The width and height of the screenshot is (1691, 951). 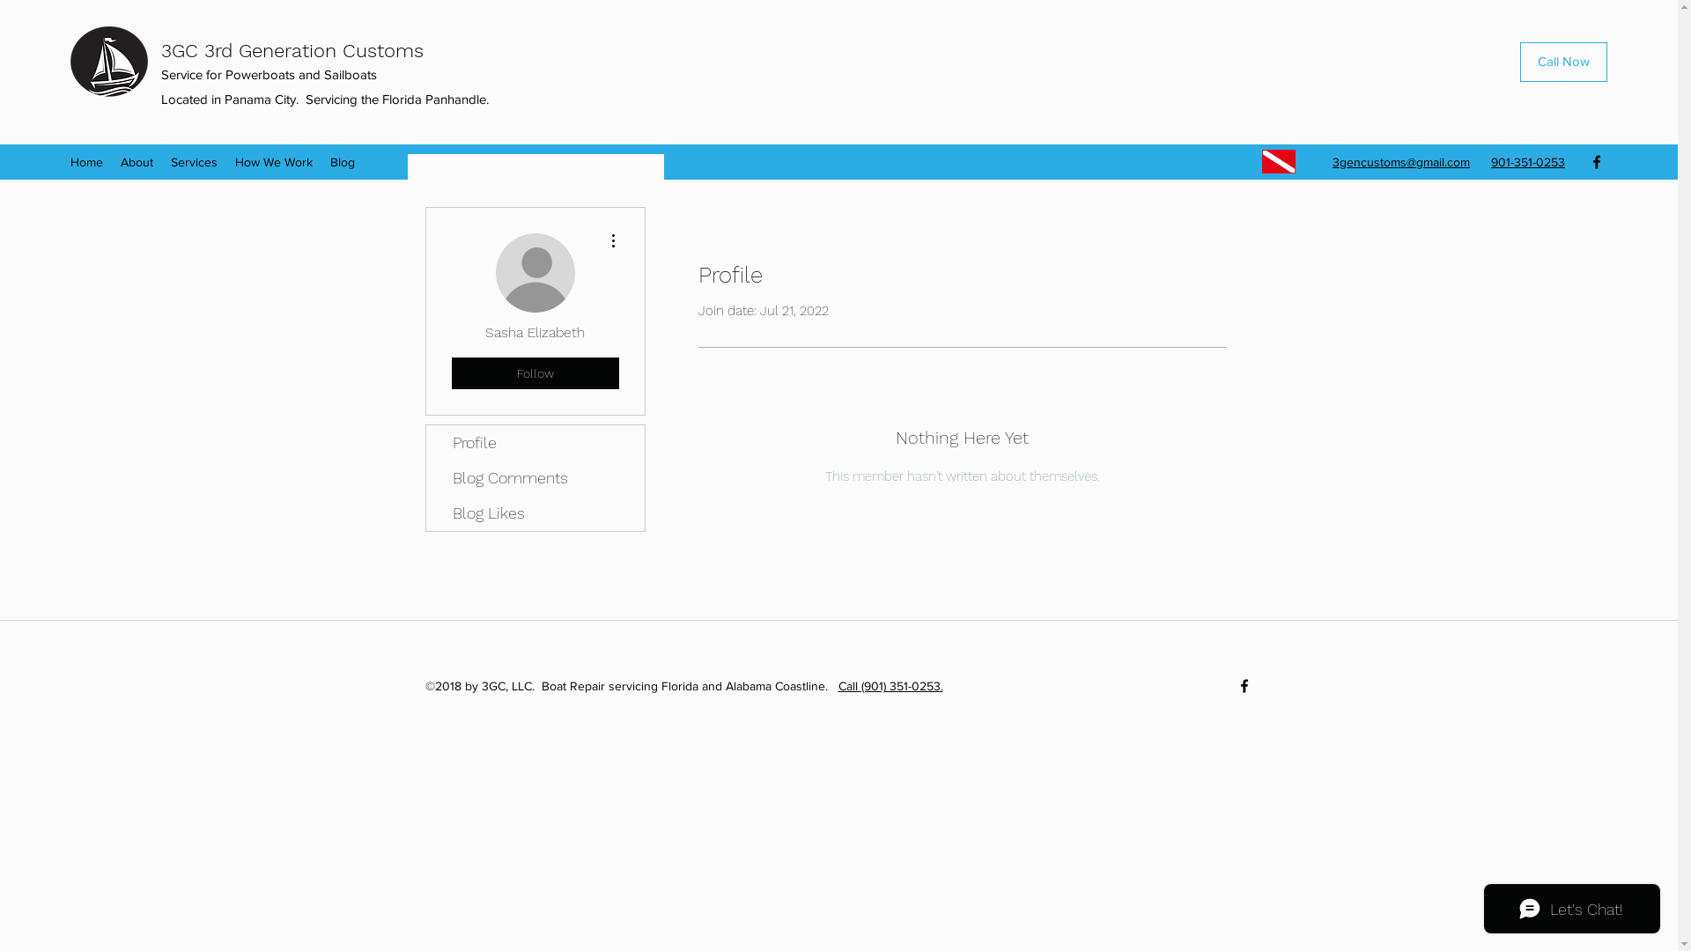 What do you see at coordinates (535, 478) in the screenshot?
I see `Blog Comments` at bounding box center [535, 478].